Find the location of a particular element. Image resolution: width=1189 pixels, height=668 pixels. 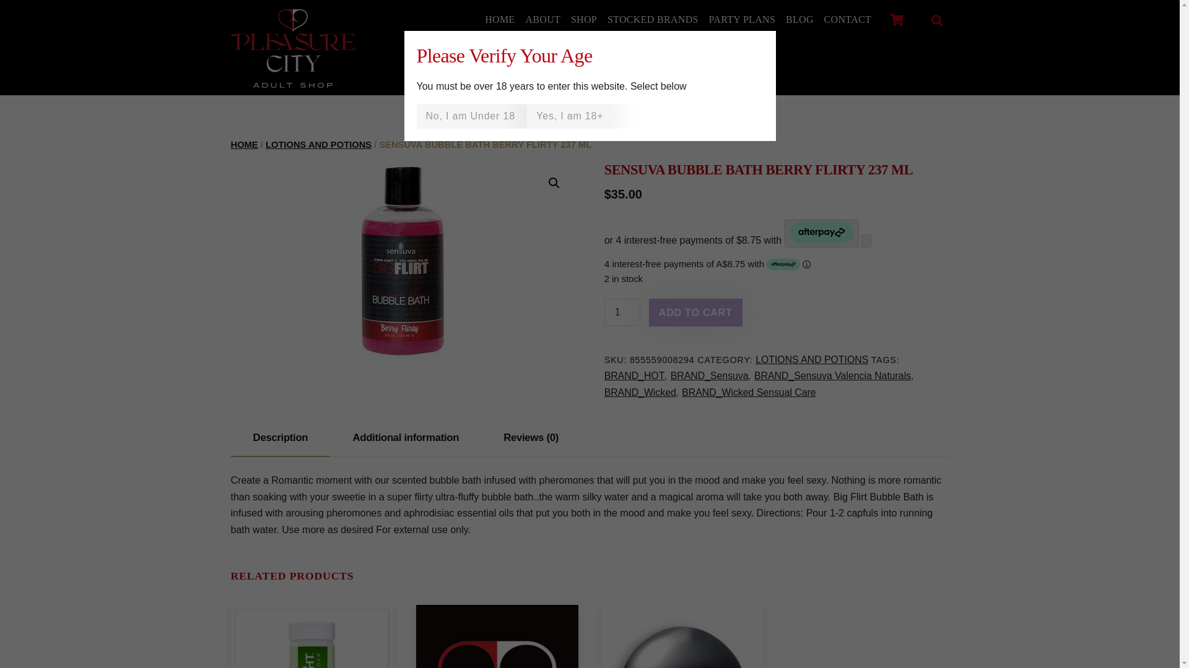

Additional information is located at coordinates (406, 438).